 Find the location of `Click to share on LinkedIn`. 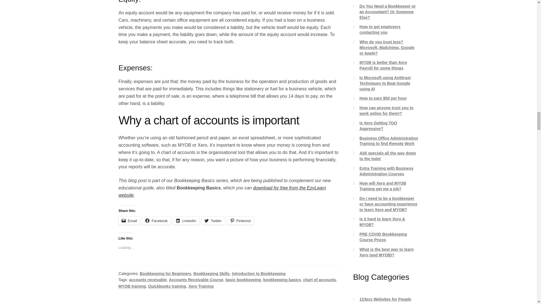

Click to share on LinkedIn is located at coordinates (186, 221).